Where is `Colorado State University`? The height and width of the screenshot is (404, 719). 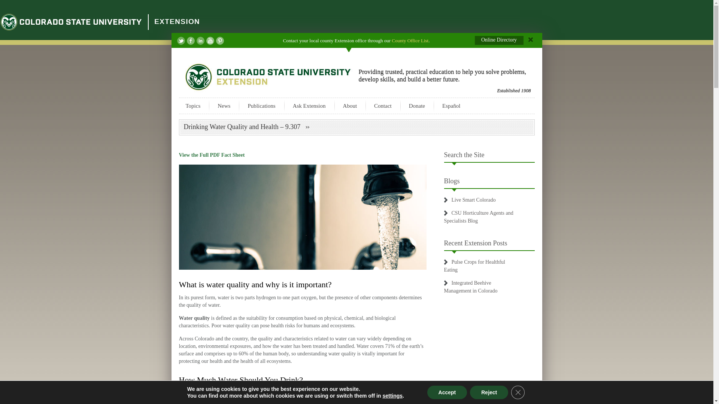
Colorado State University is located at coordinates (71, 22).